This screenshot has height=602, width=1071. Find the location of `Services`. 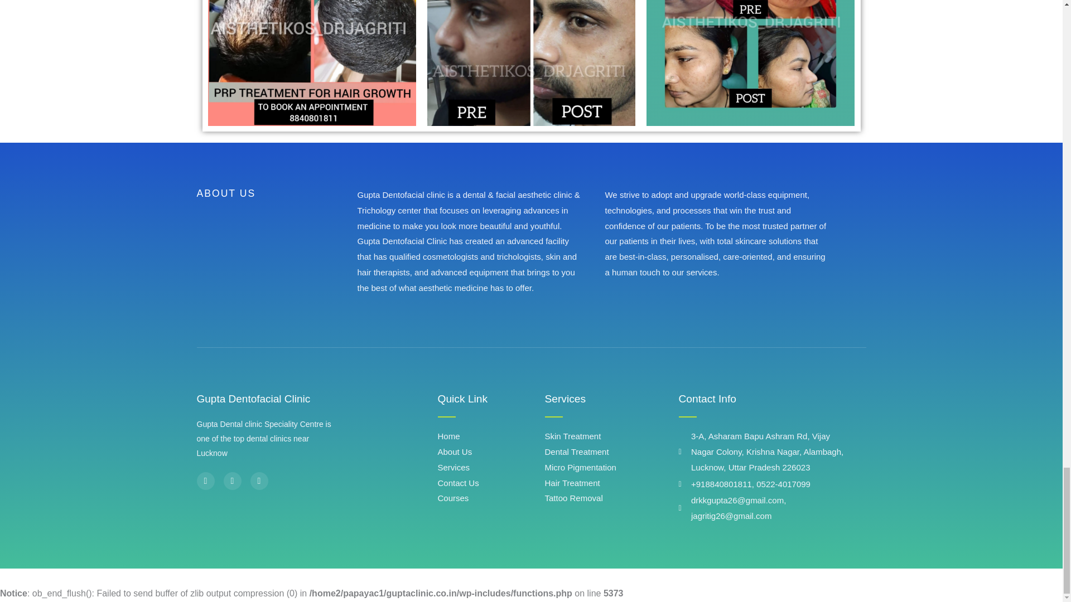

Services is located at coordinates (490, 468).